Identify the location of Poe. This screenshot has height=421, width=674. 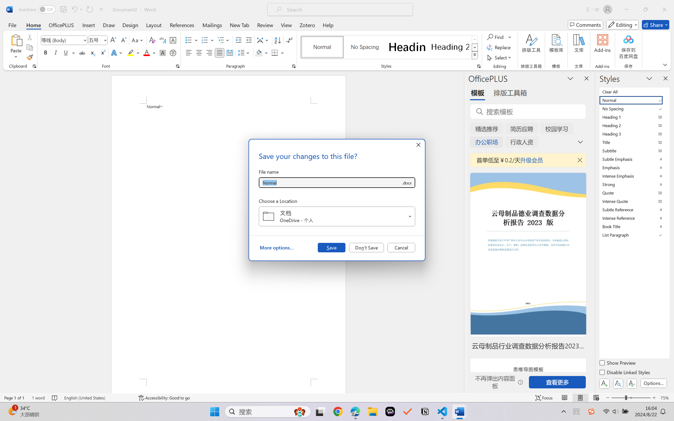
(390, 412).